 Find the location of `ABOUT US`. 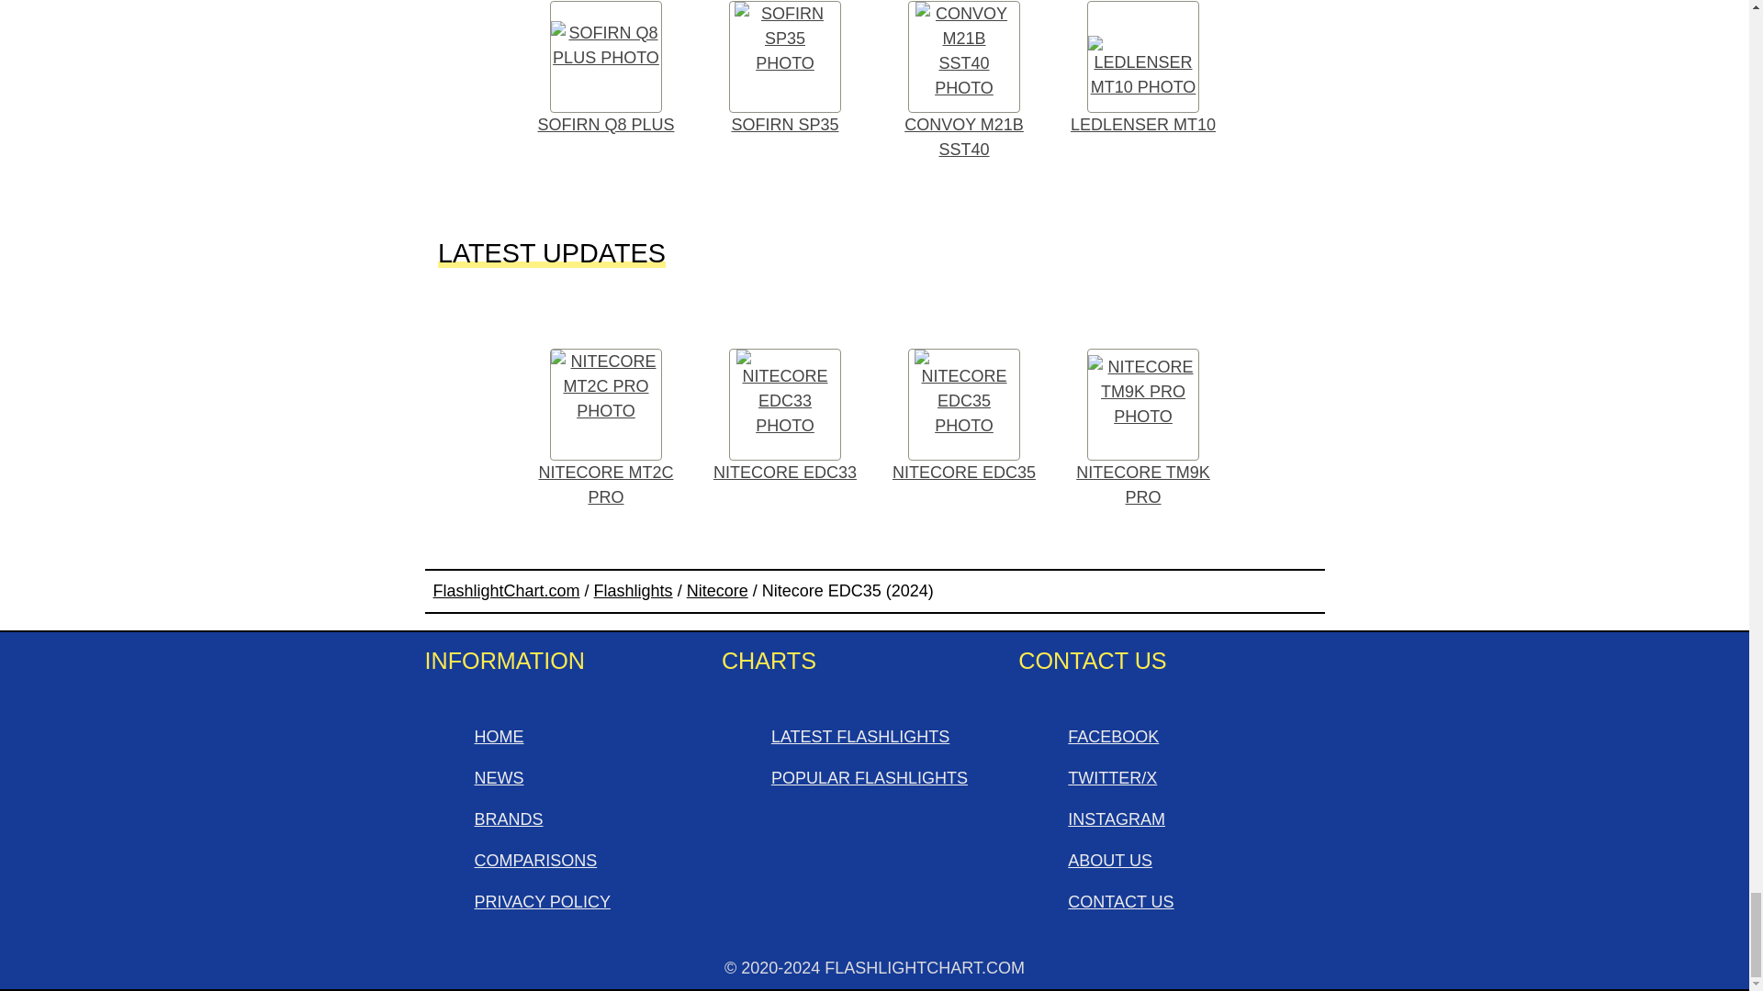

ABOUT US is located at coordinates (1110, 861).